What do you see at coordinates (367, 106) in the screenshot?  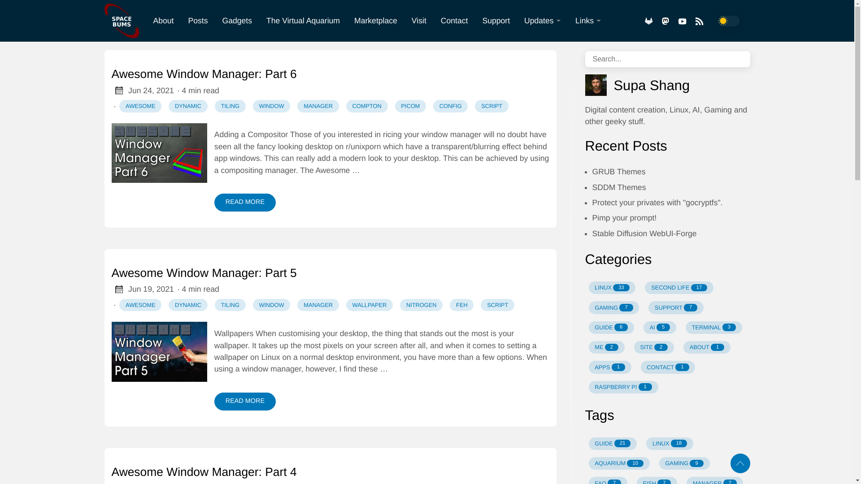 I see `COMPTON` at bounding box center [367, 106].